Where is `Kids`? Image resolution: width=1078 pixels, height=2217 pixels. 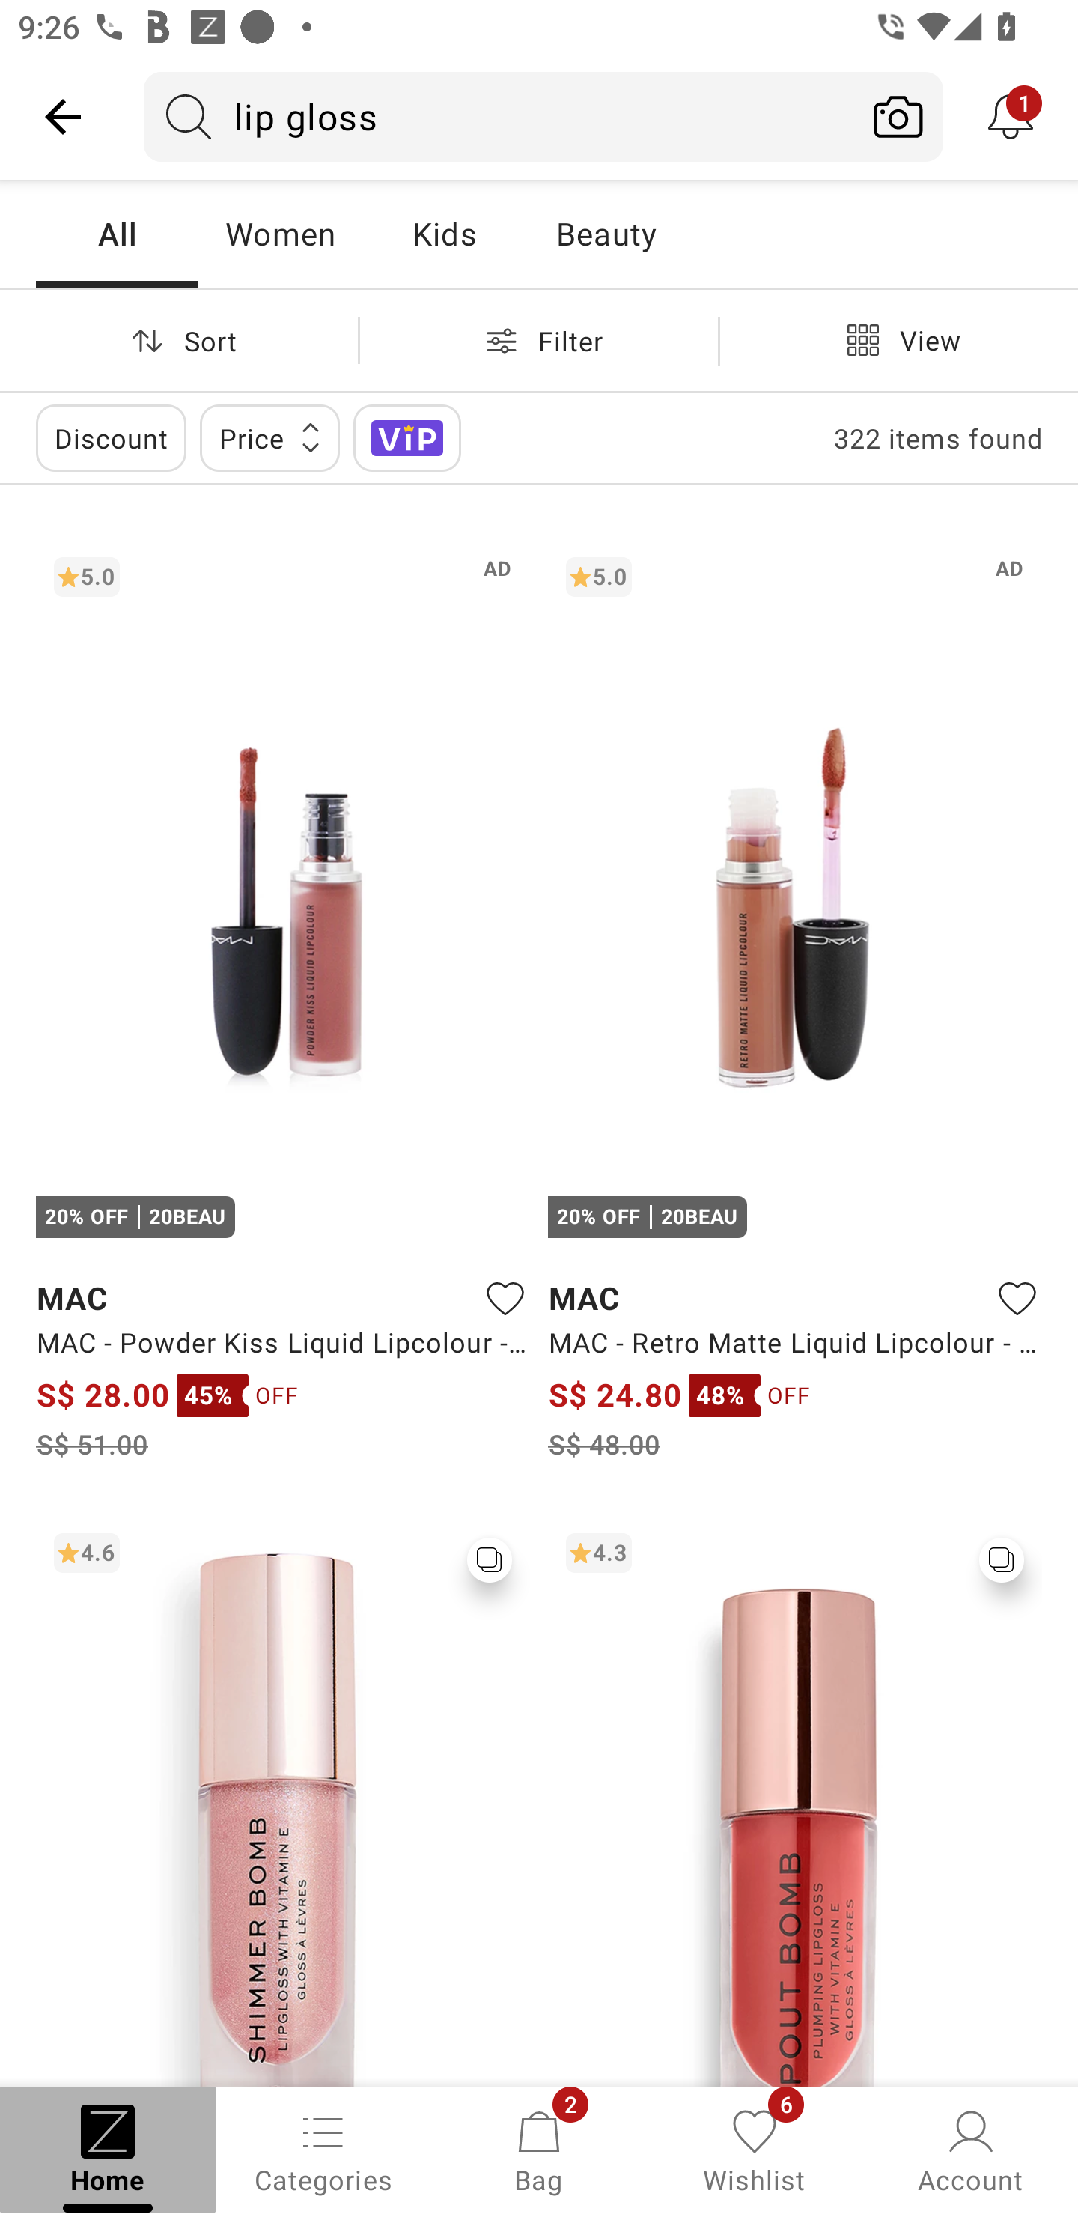 Kids is located at coordinates (444, 234).